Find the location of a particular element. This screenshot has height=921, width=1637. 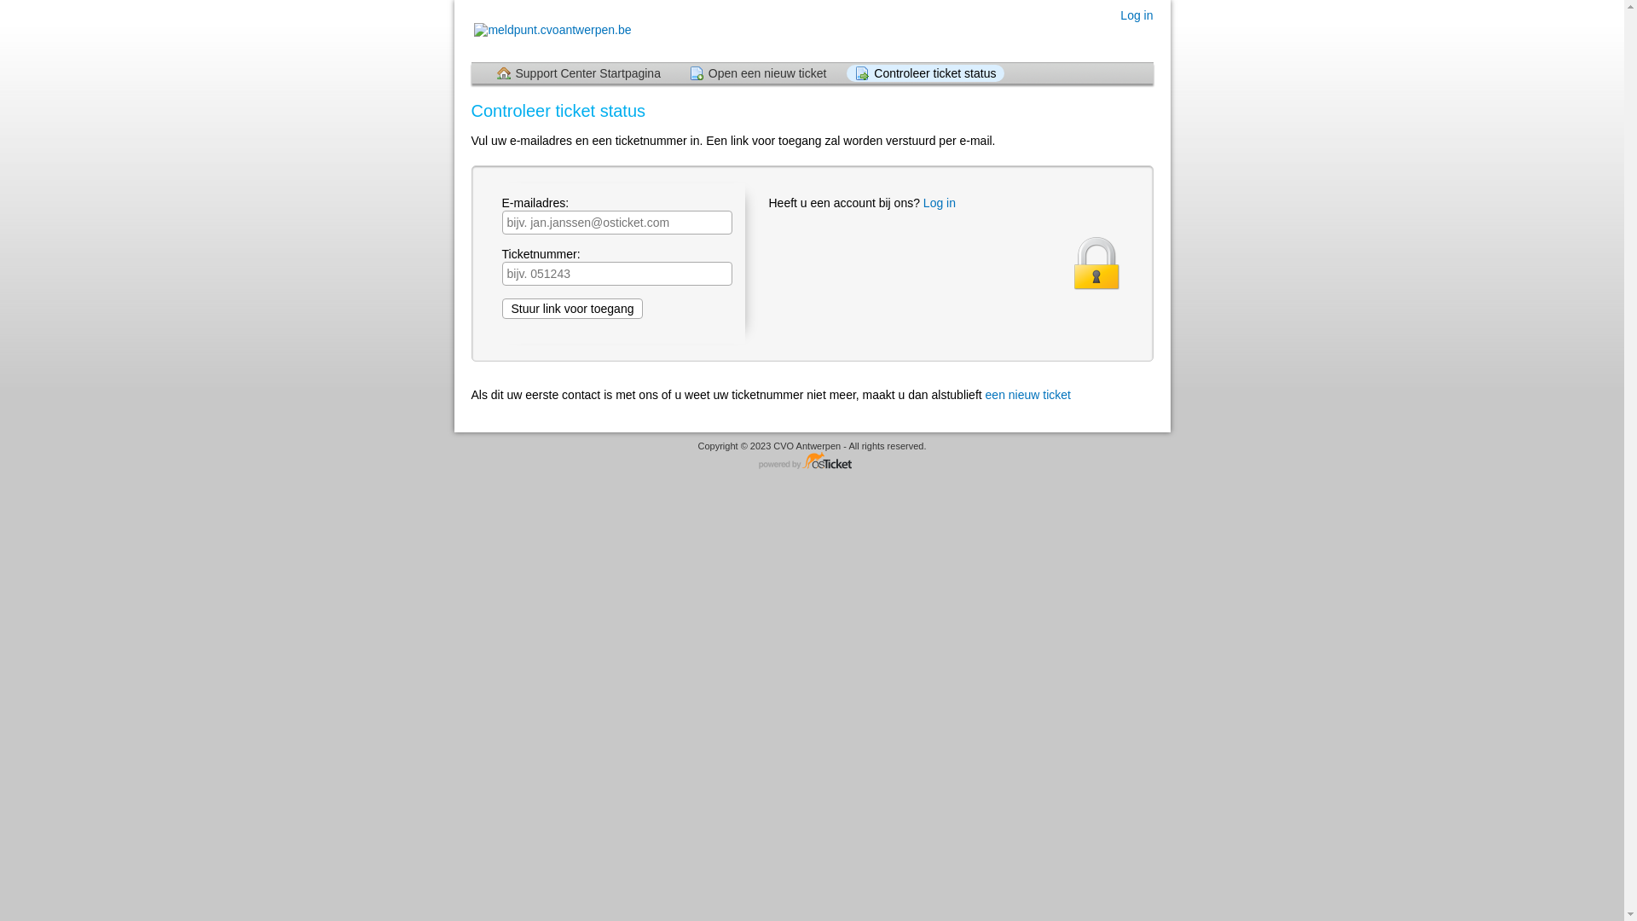

Support Center Startpagina is located at coordinates (578, 73).